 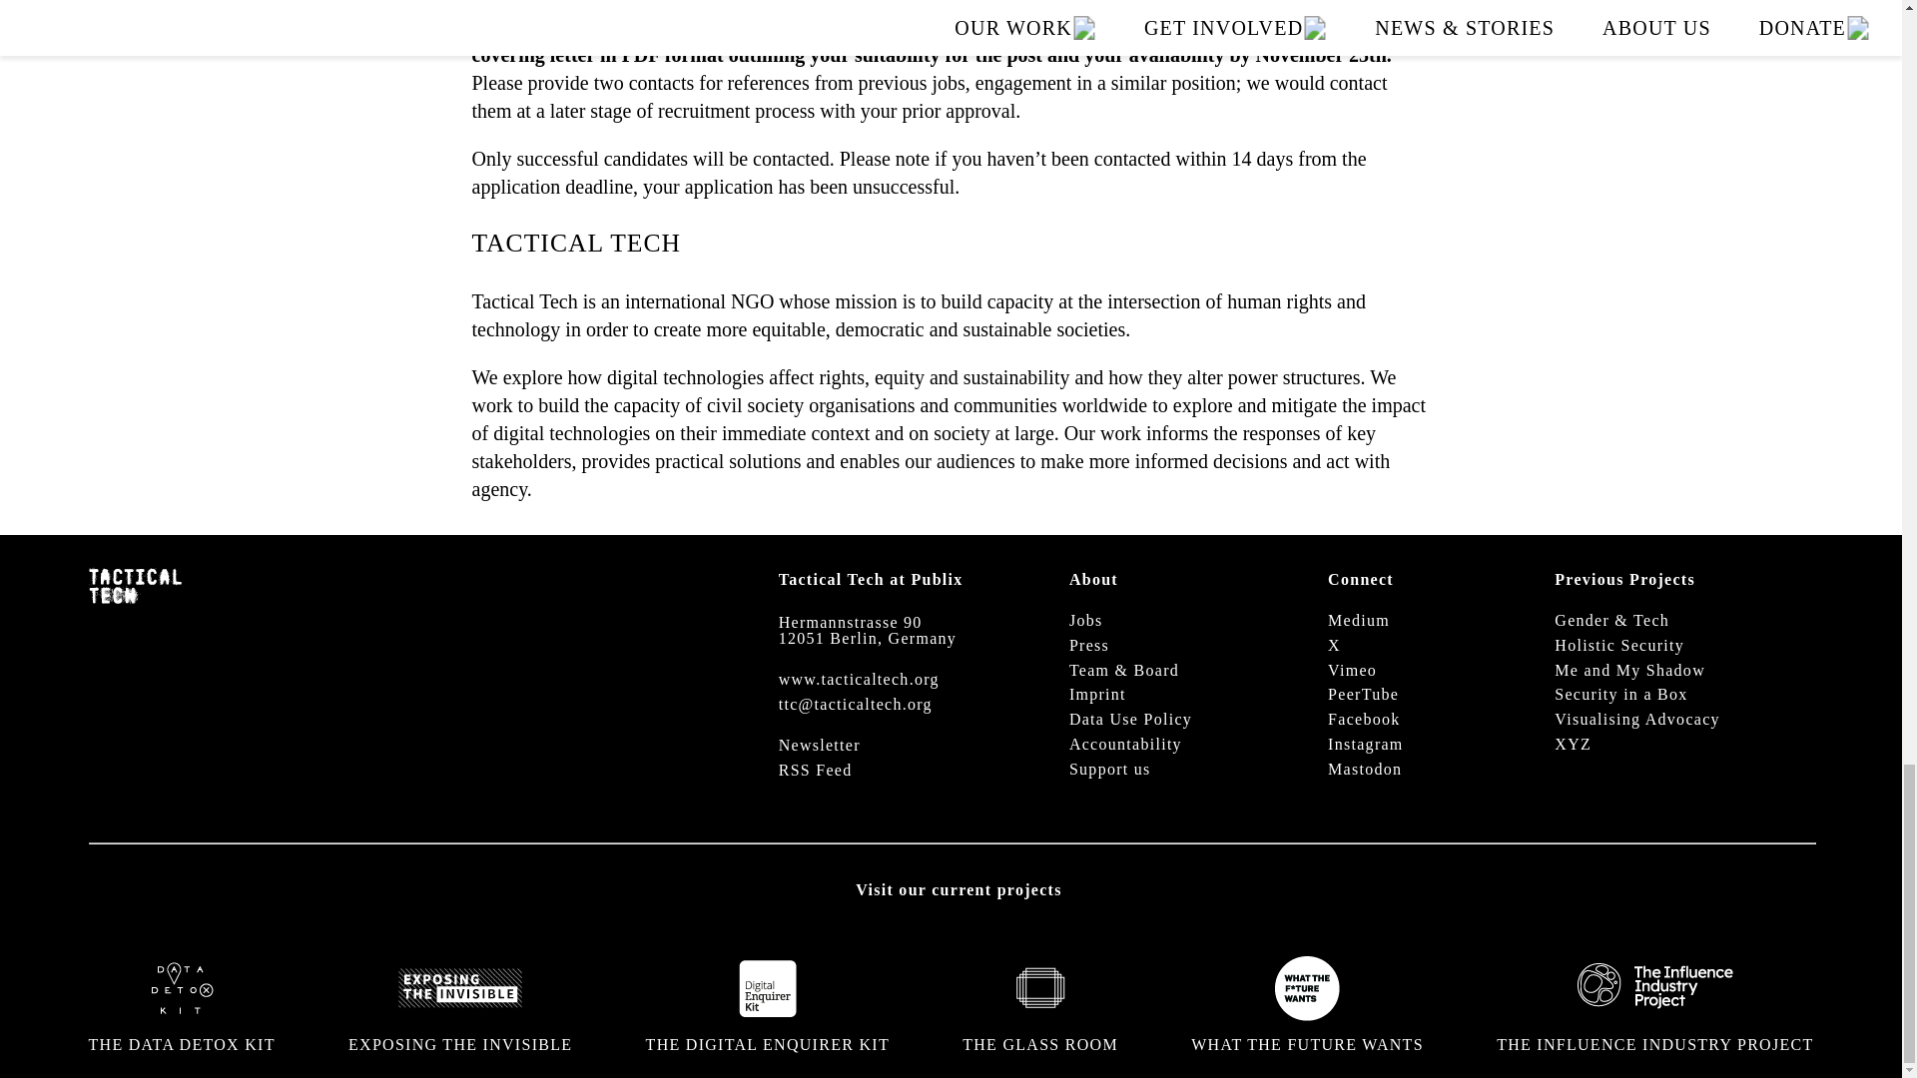 I want to click on RSS Feed, so click(x=815, y=769).